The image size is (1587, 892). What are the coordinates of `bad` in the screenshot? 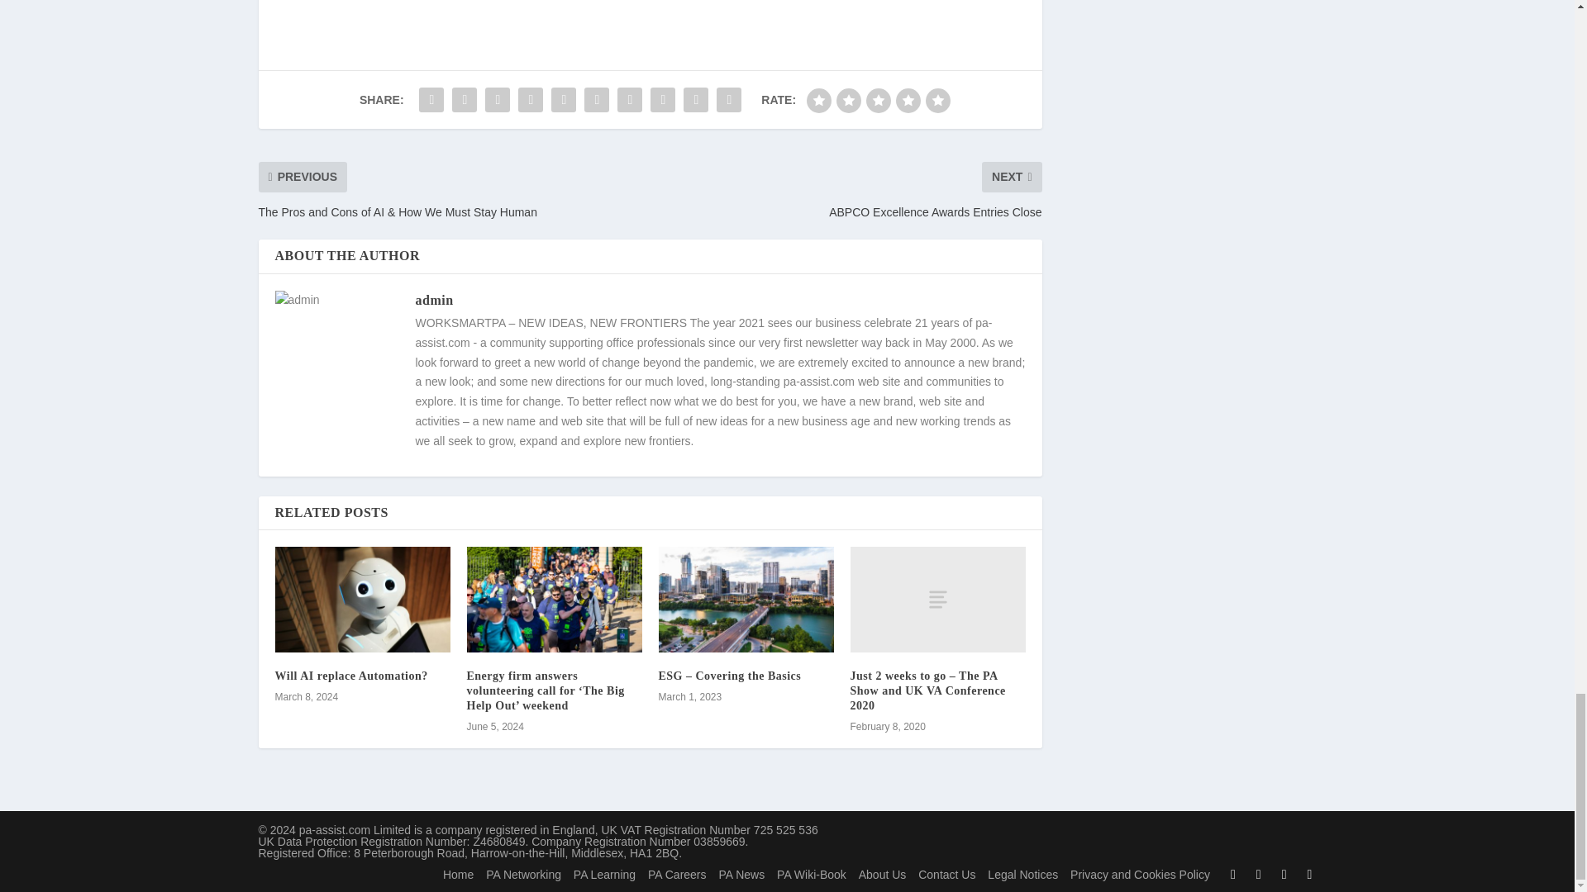 It's located at (818, 101).